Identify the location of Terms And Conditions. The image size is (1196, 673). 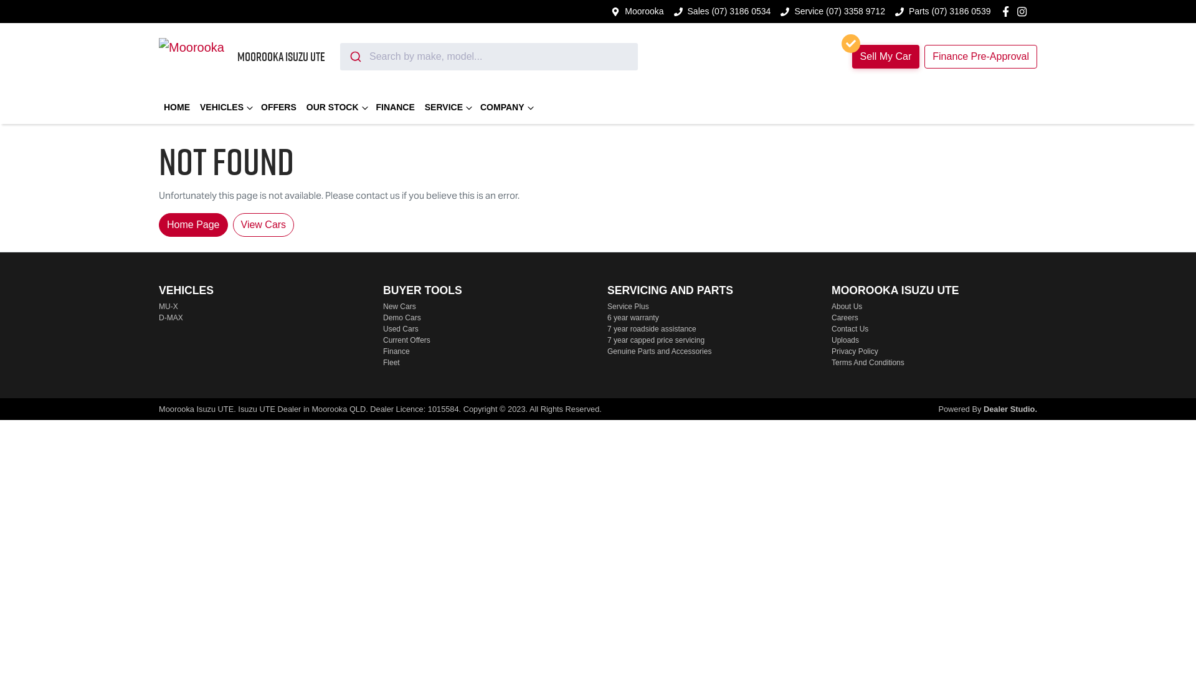
(868, 363).